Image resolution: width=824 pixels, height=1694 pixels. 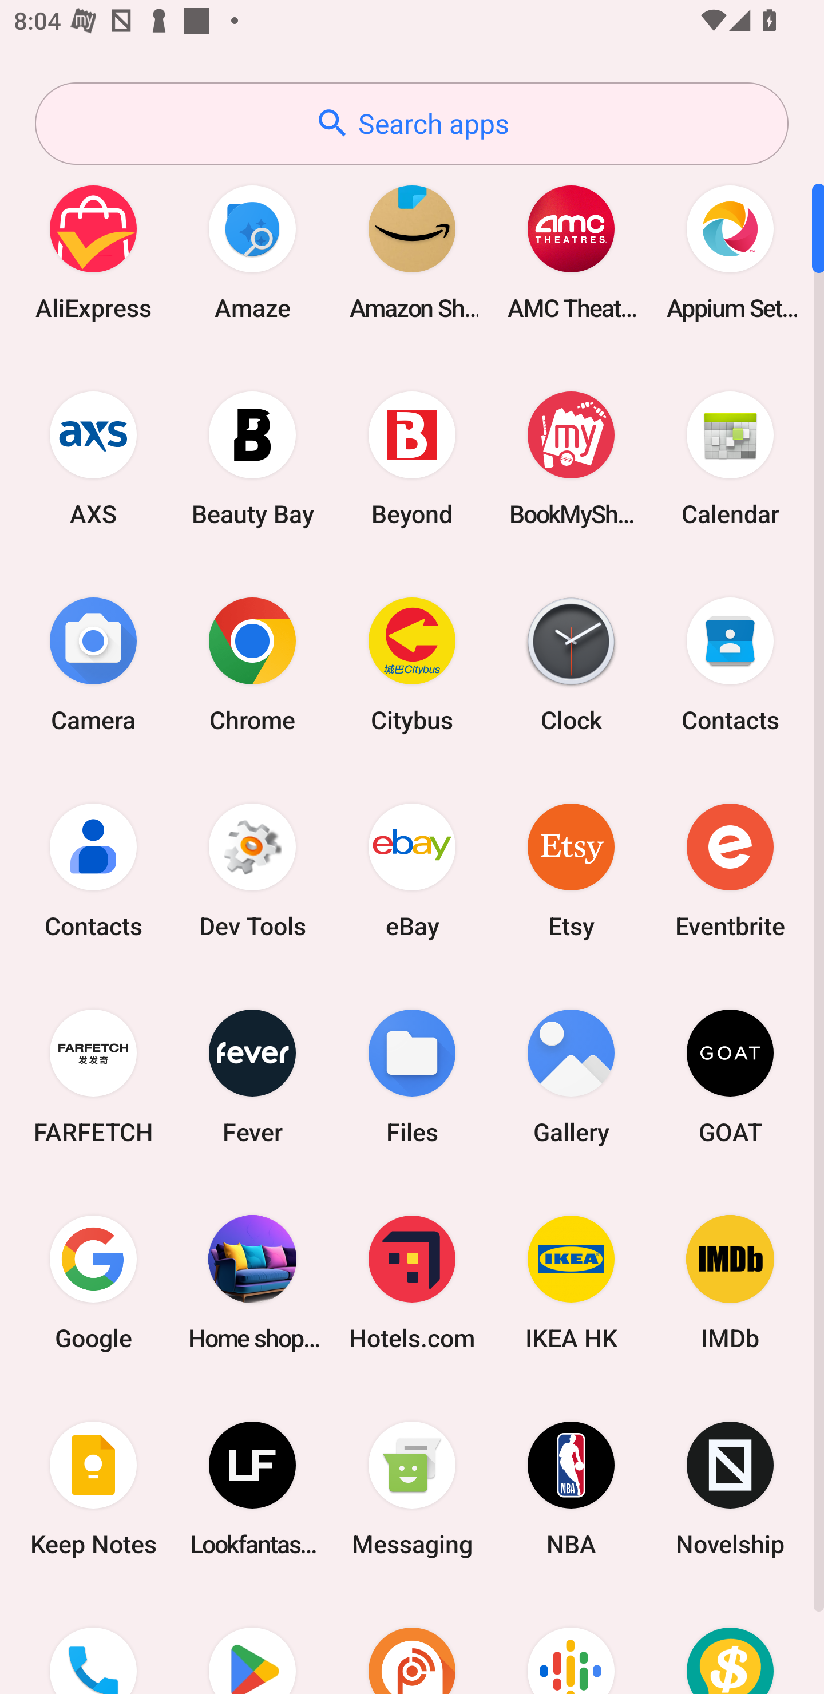 I want to click on   Search apps, so click(x=411, y=124).